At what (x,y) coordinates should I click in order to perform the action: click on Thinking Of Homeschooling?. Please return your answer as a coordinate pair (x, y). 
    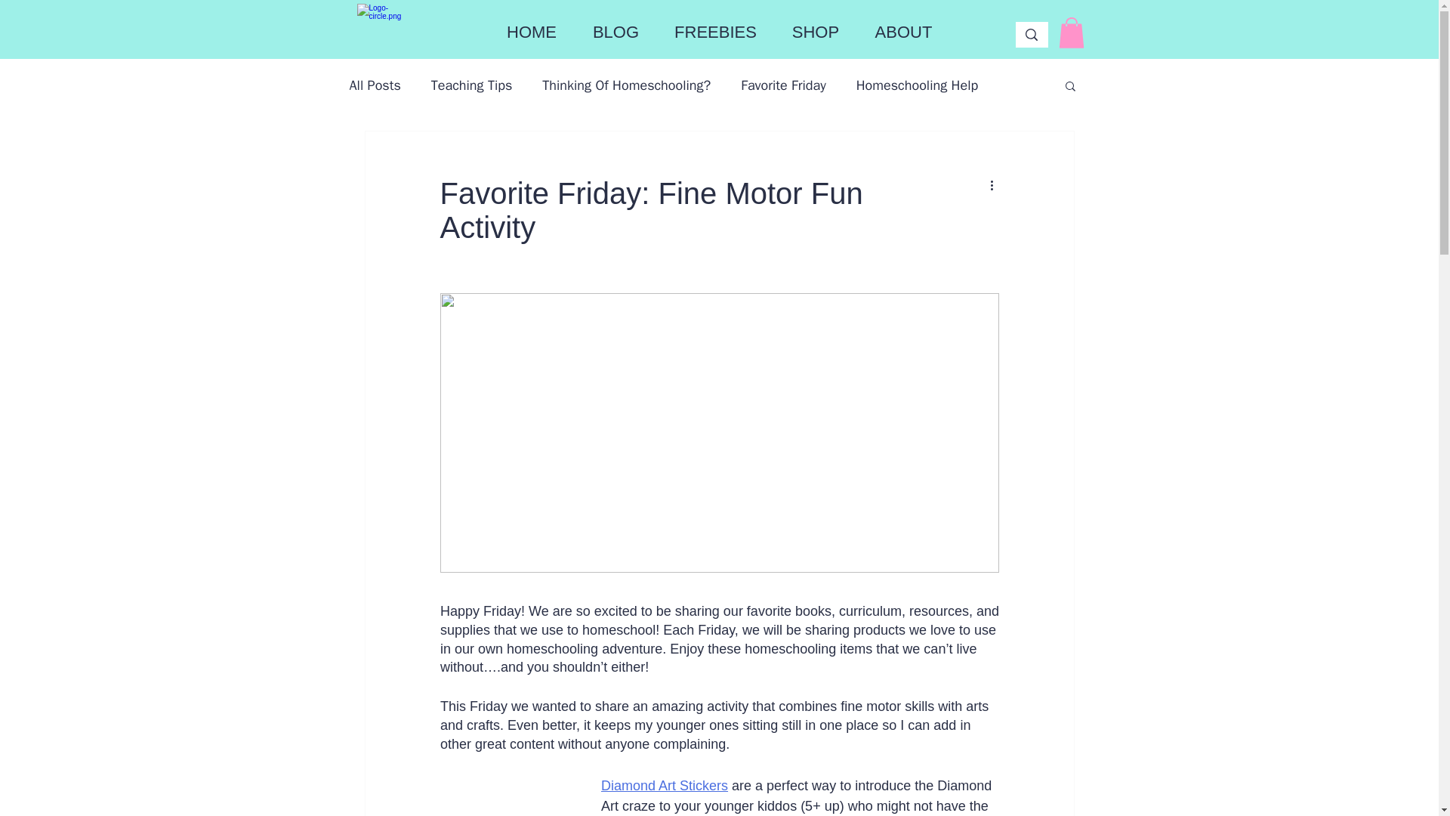
    Looking at the image, I should click on (626, 85).